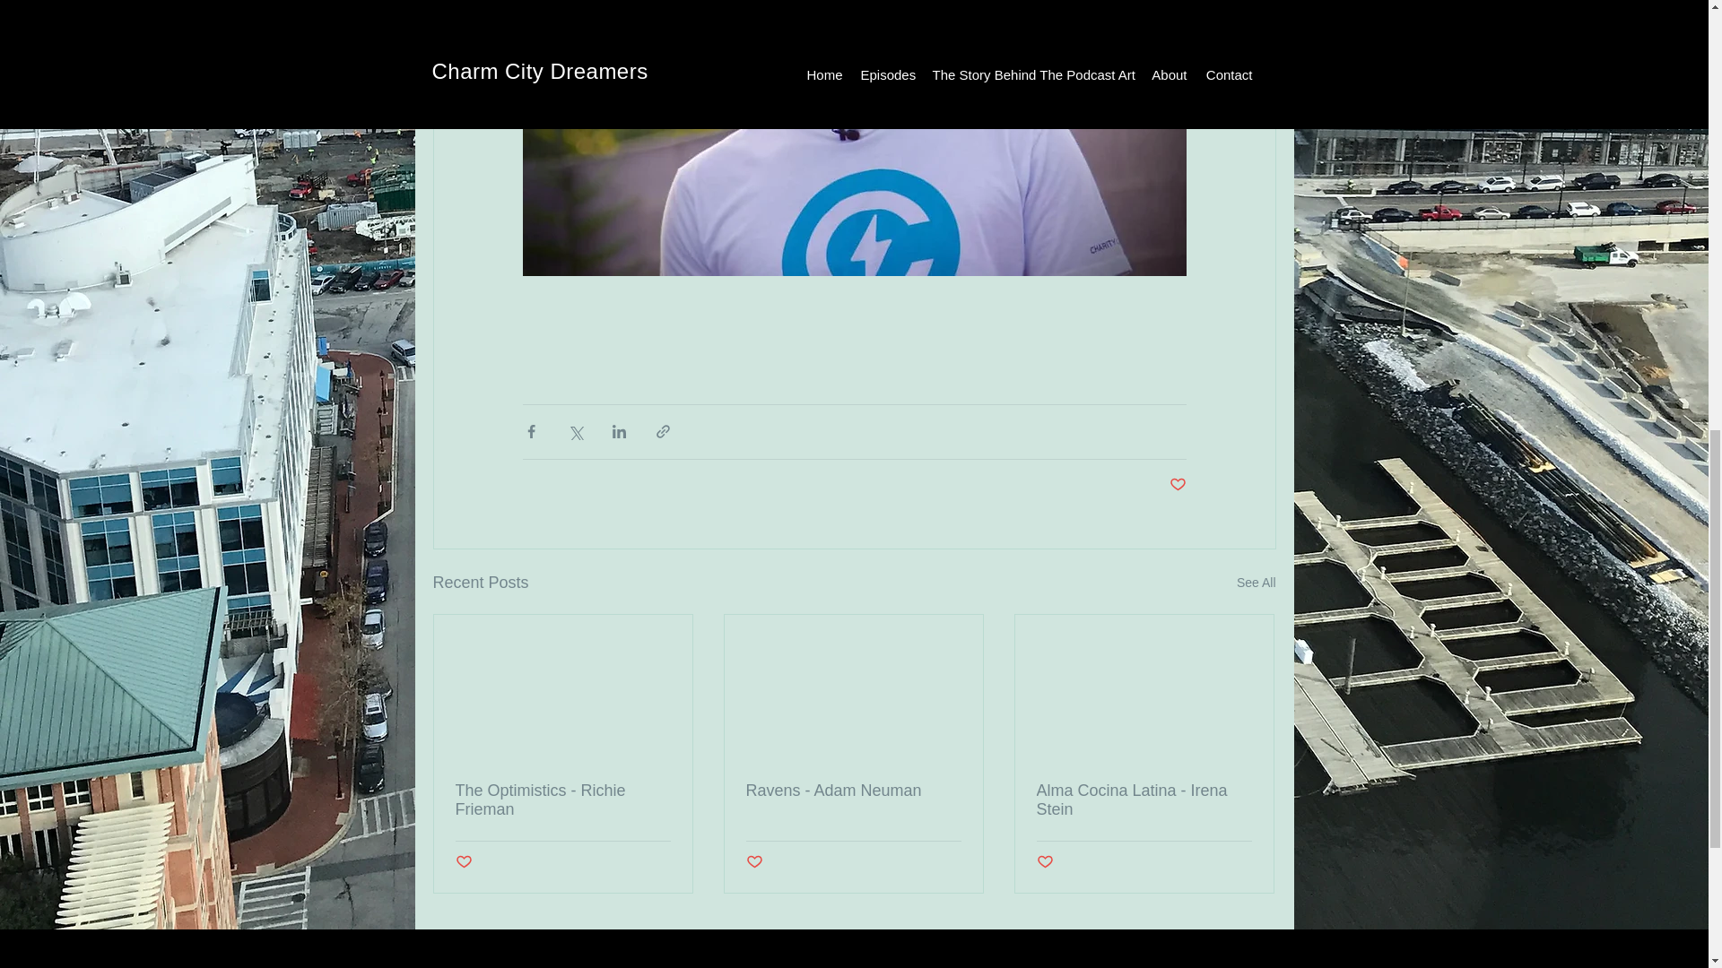 This screenshot has width=1722, height=968. Describe the element at coordinates (753, 862) in the screenshot. I see `Post not marked as liked` at that location.